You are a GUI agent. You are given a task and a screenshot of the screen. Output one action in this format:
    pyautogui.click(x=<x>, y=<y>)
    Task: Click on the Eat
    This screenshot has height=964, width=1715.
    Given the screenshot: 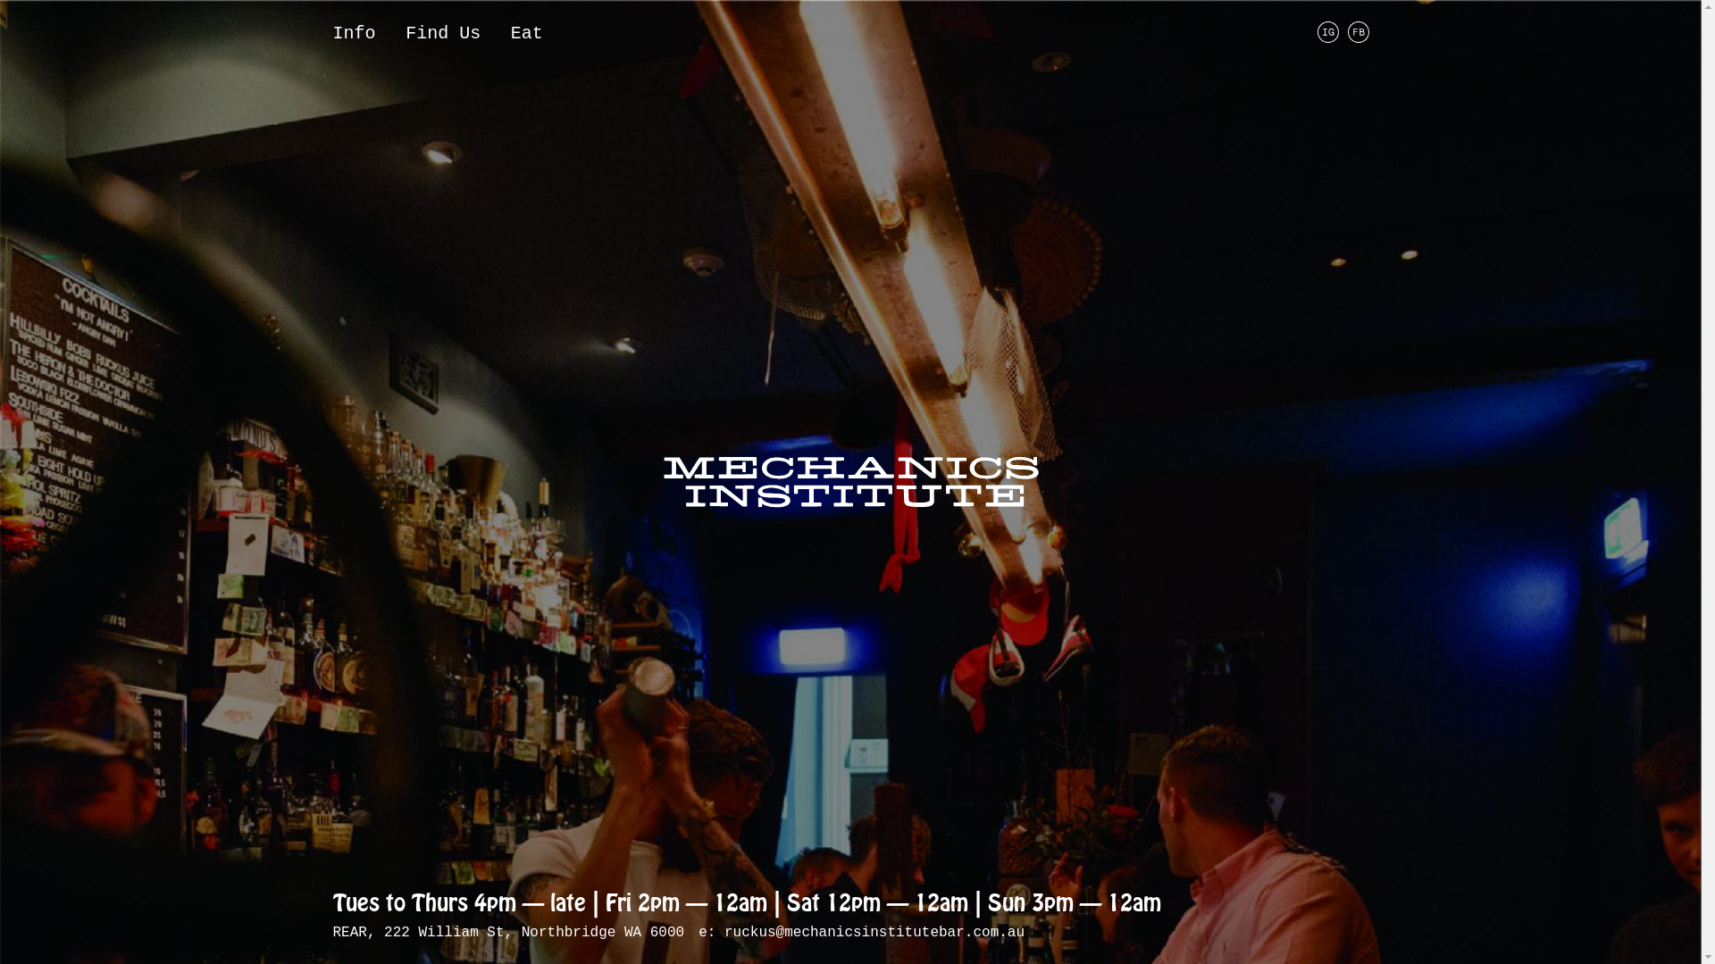 What is the action you would take?
    pyautogui.click(x=527, y=34)
    